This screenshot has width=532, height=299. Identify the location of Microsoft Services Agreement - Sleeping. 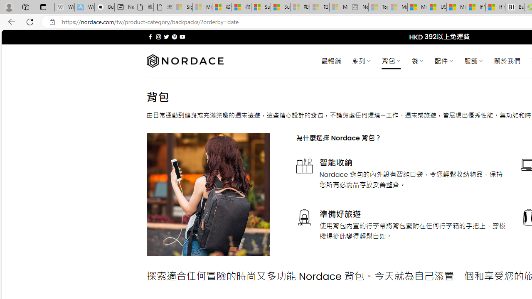
(202, 7).